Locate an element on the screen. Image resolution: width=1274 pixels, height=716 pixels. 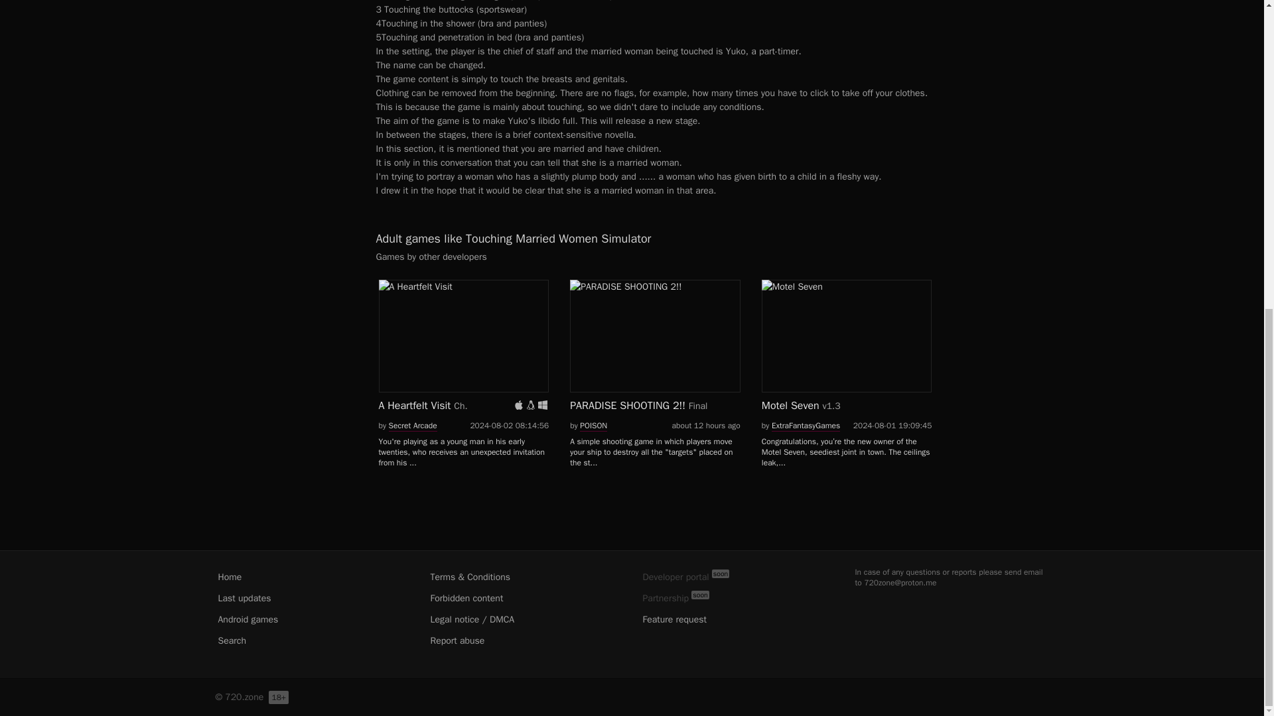
Available for windows is located at coordinates (543, 404).